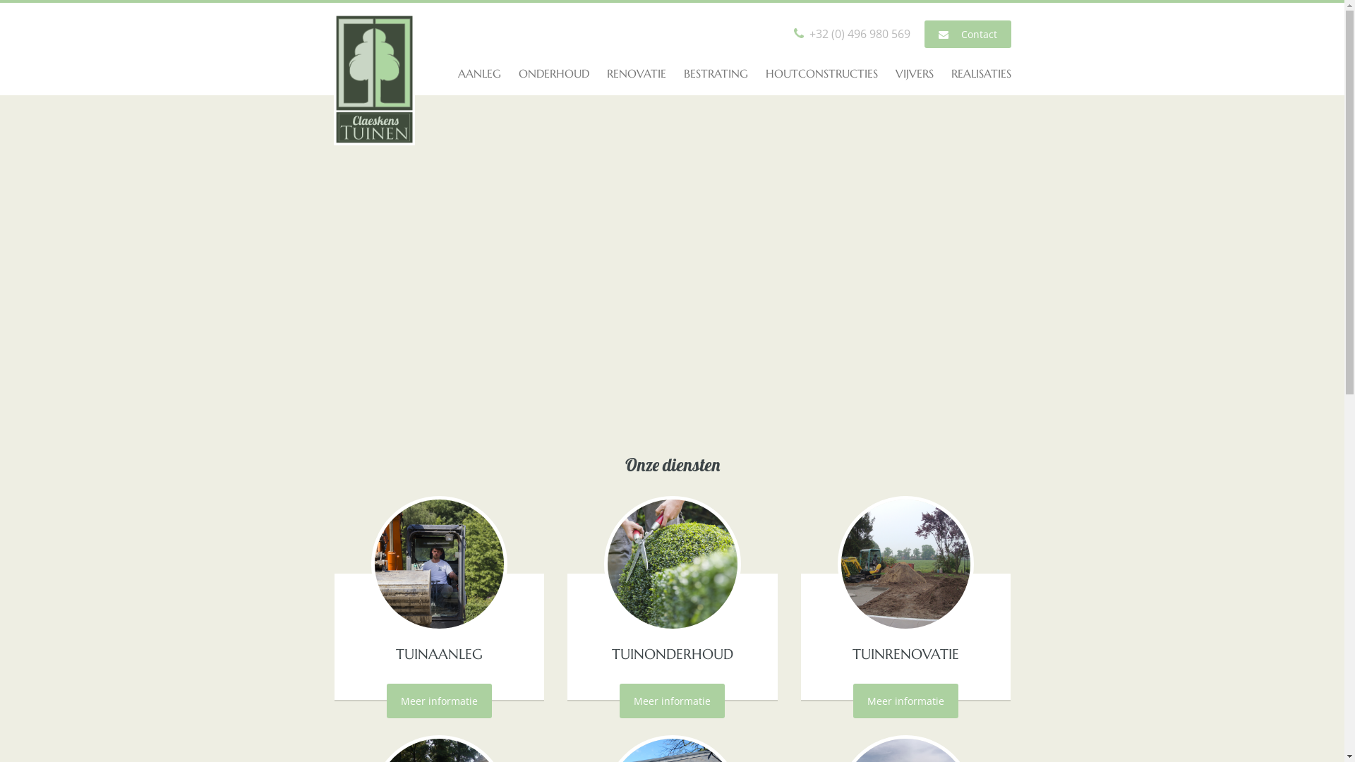 This screenshot has height=762, width=1355. I want to click on AANLEG, so click(478, 73).